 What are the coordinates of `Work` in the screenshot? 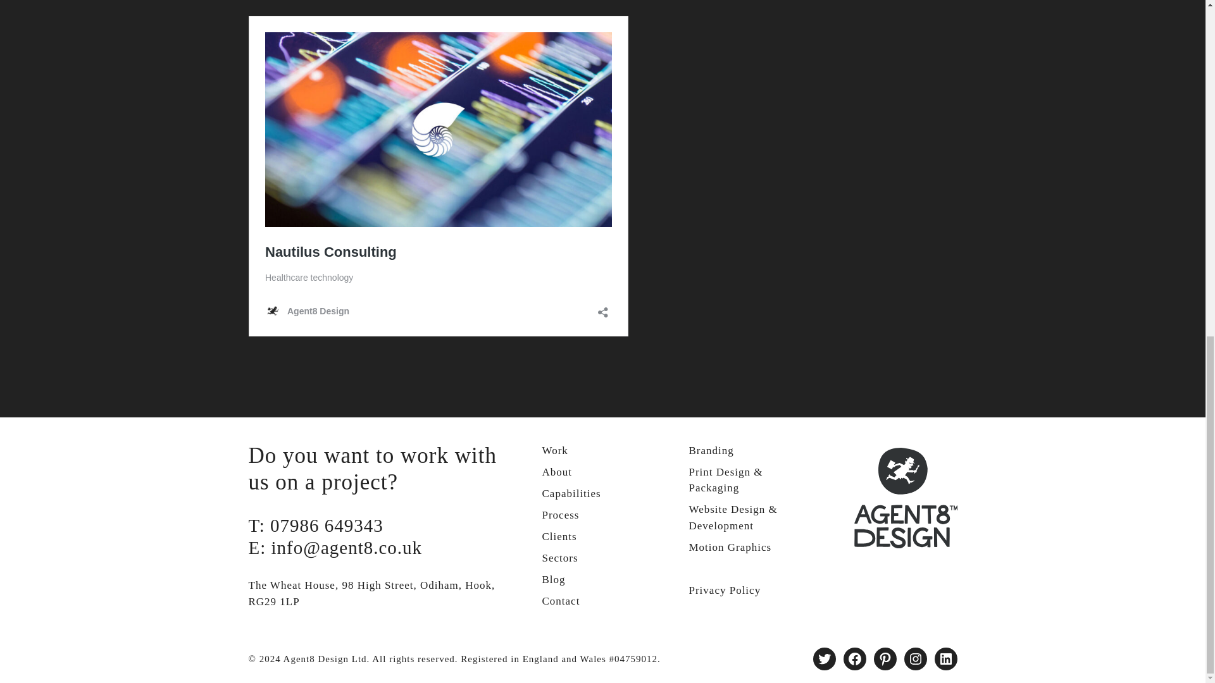 It's located at (554, 450).